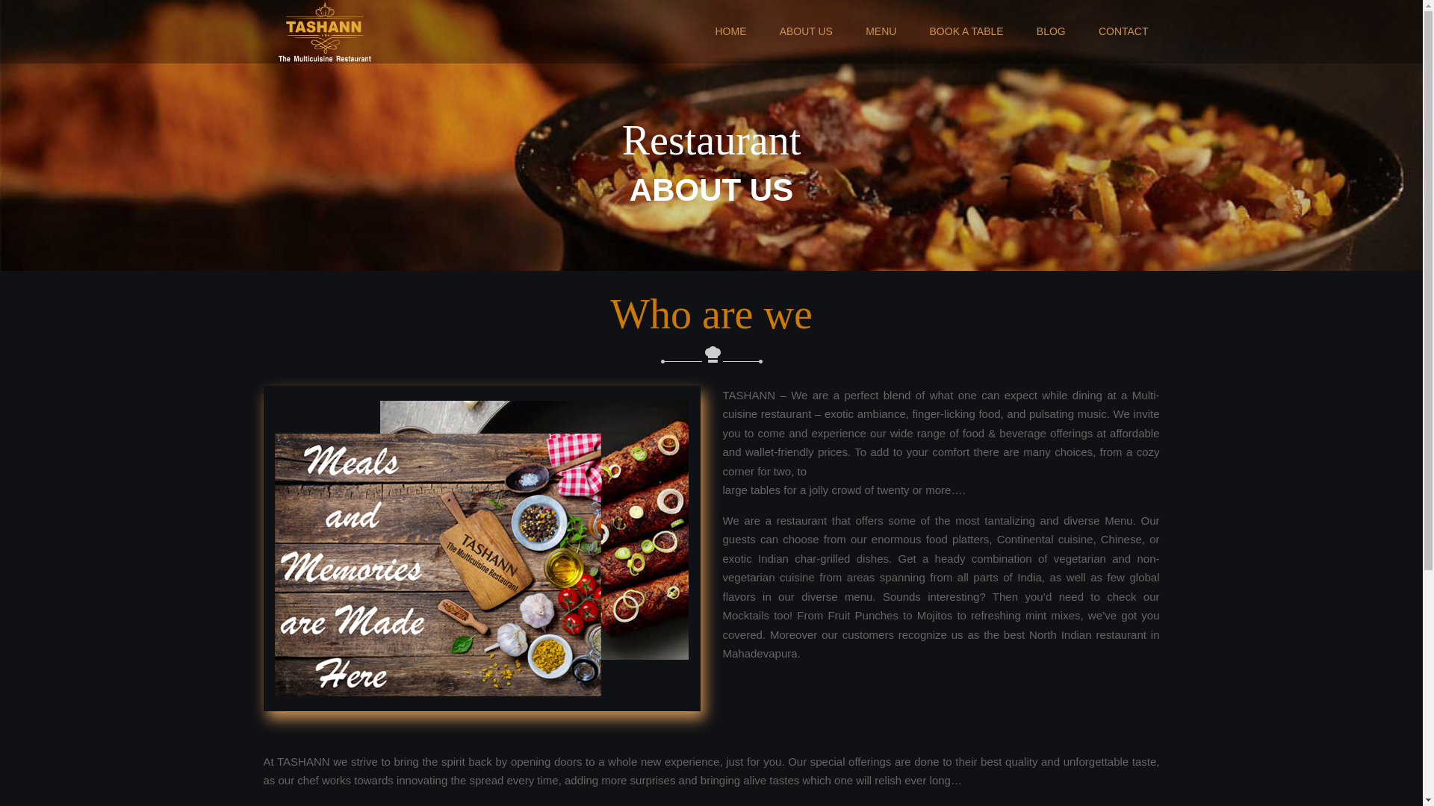  I want to click on Contact, so click(1123, 31).